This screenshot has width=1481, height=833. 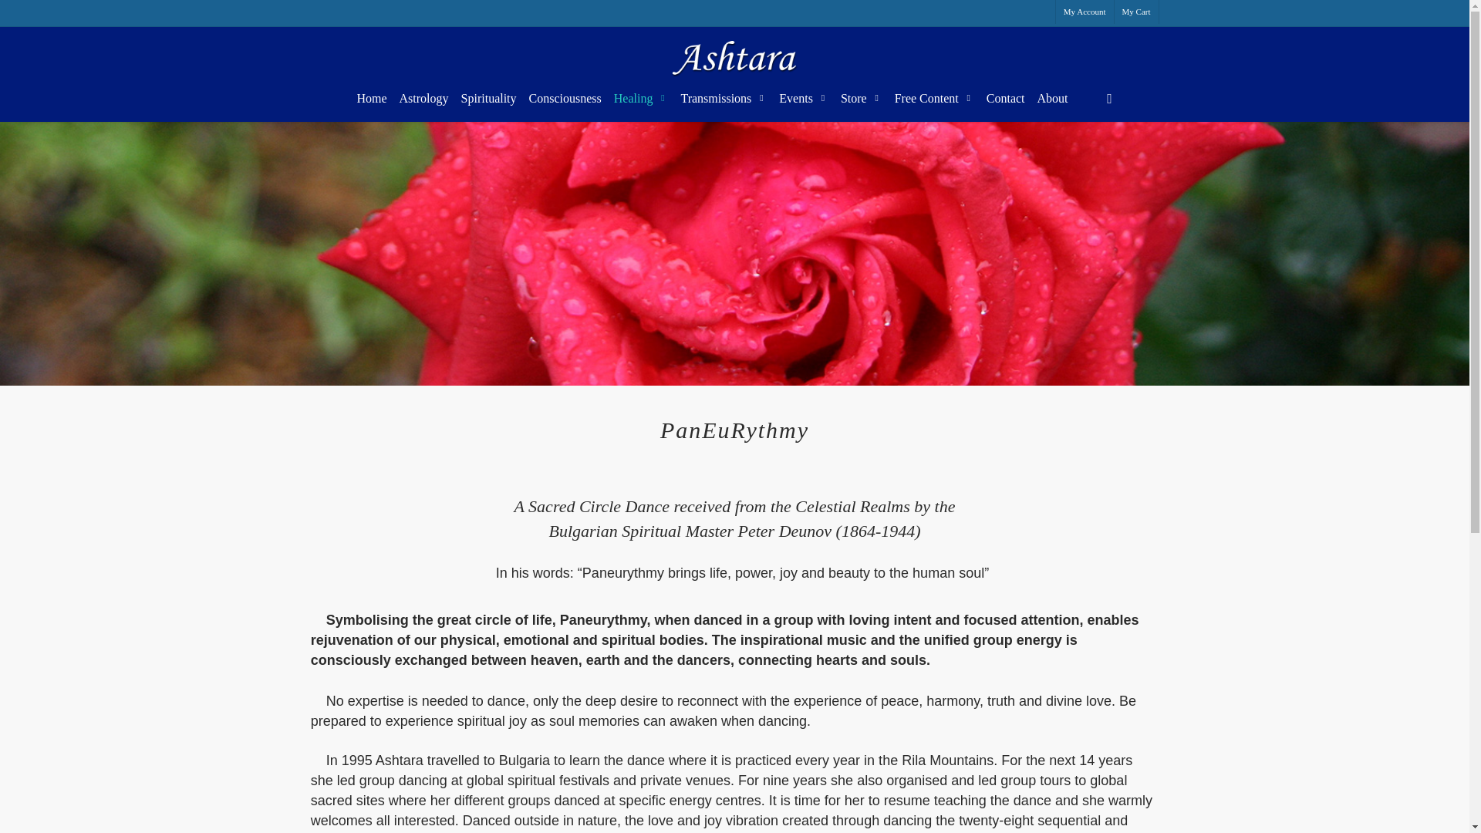 I want to click on Home, so click(x=370, y=99).